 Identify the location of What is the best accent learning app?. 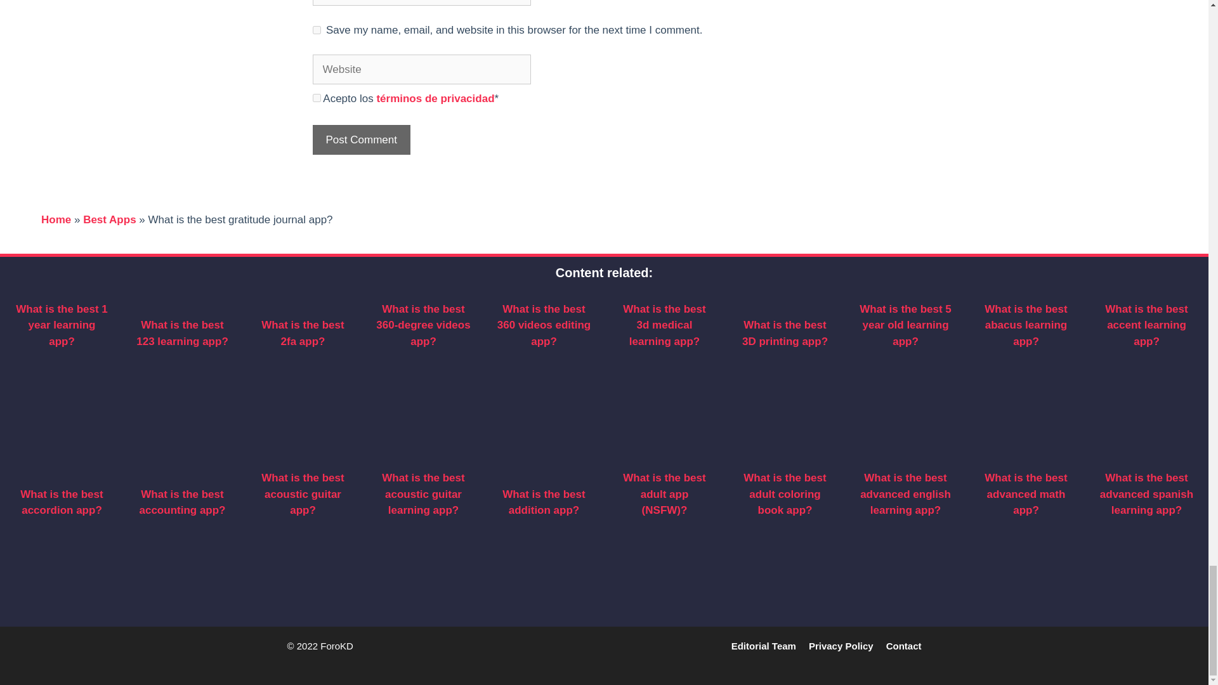
(1146, 325).